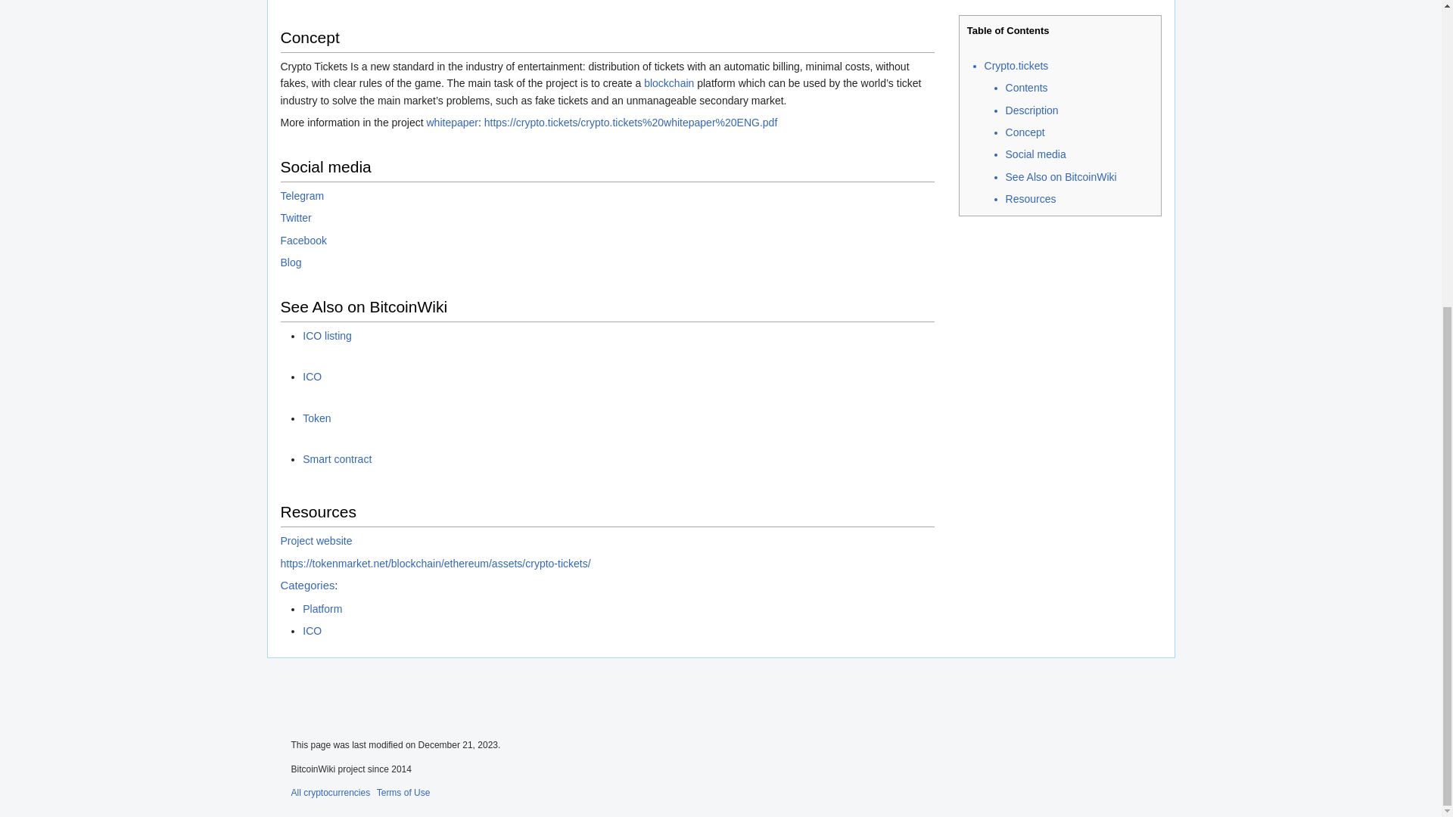 This screenshot has width=1453, height=817. I want to click on Category:Platform, so click(322, 609).